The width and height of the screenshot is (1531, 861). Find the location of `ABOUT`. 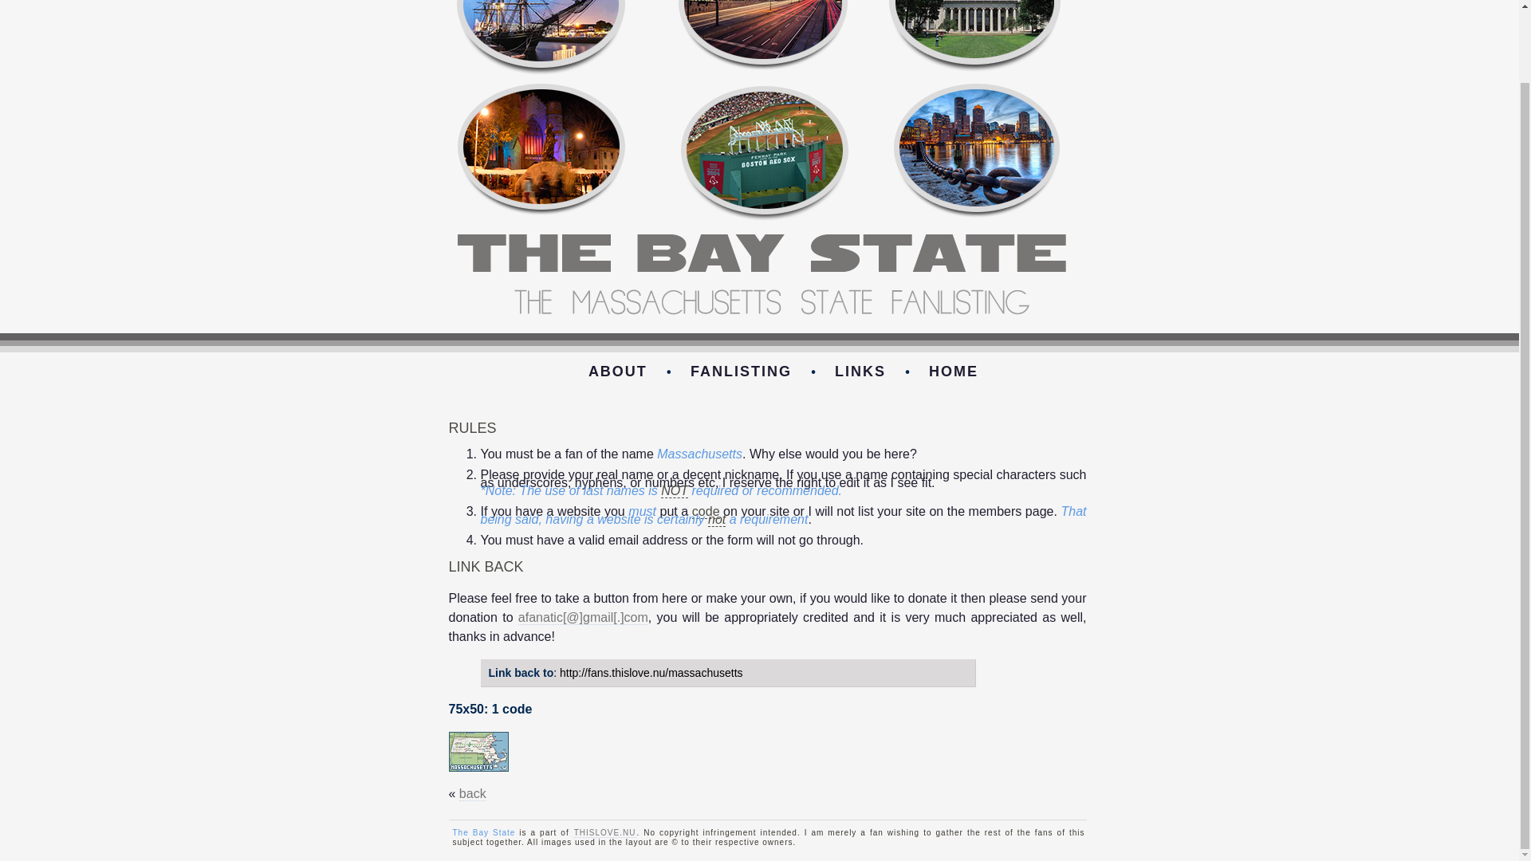

ABOUT is located at coordinates (617, 372).